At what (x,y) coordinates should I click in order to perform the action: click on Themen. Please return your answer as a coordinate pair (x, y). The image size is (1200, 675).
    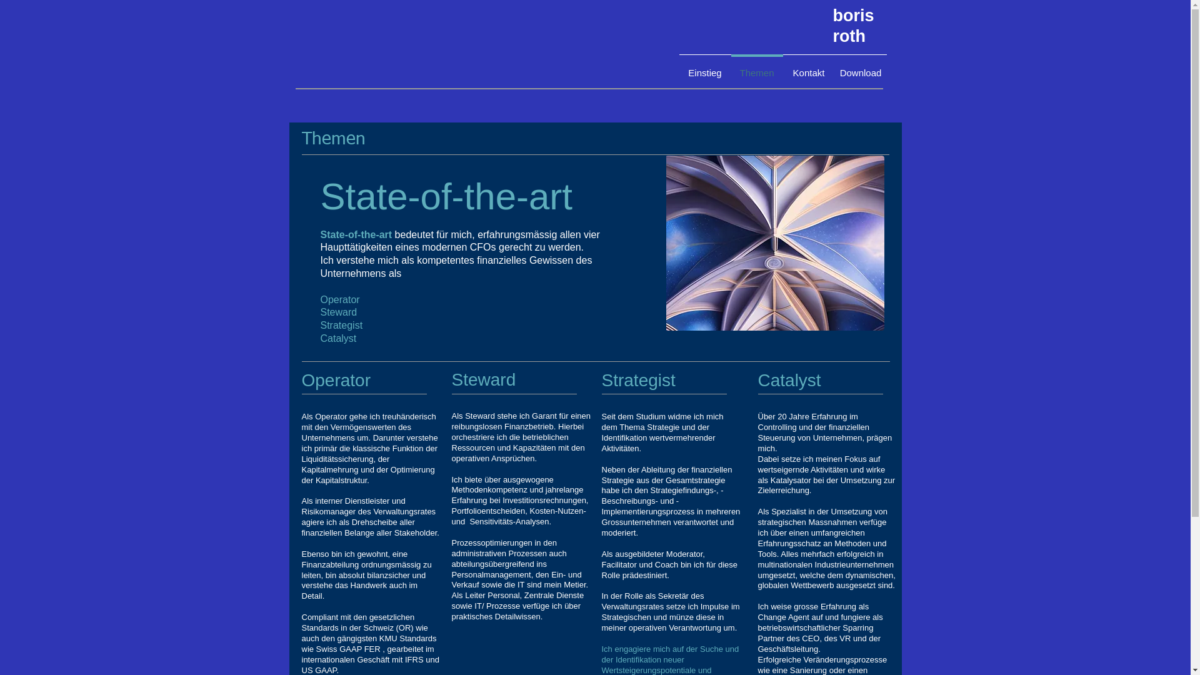
    Looking at the image, I should click on (333, 139).